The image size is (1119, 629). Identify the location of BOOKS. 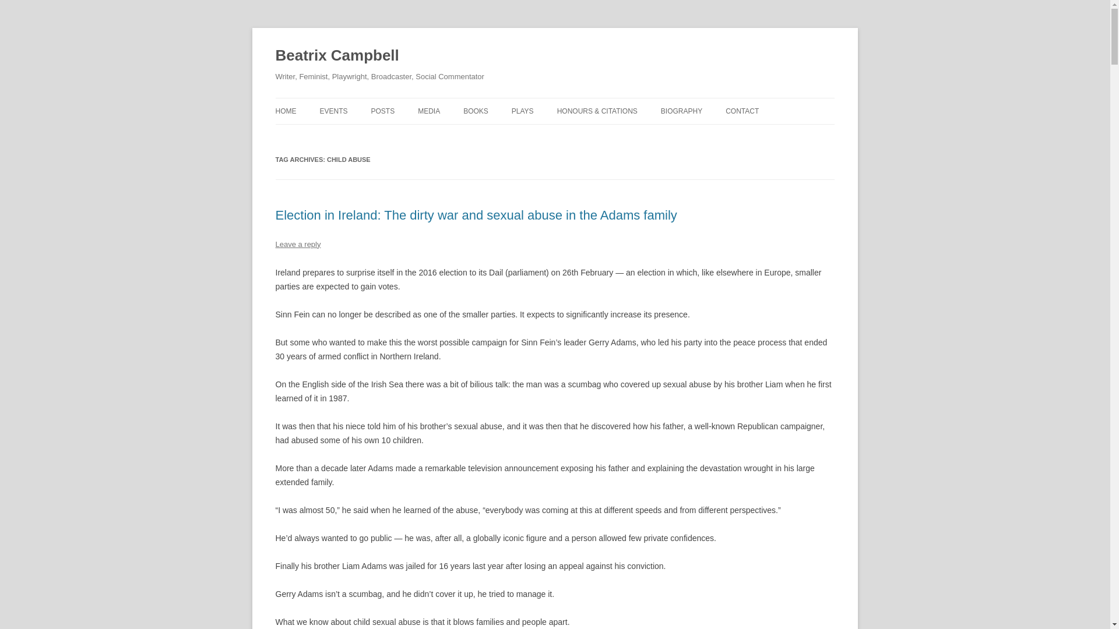
(476, 111).